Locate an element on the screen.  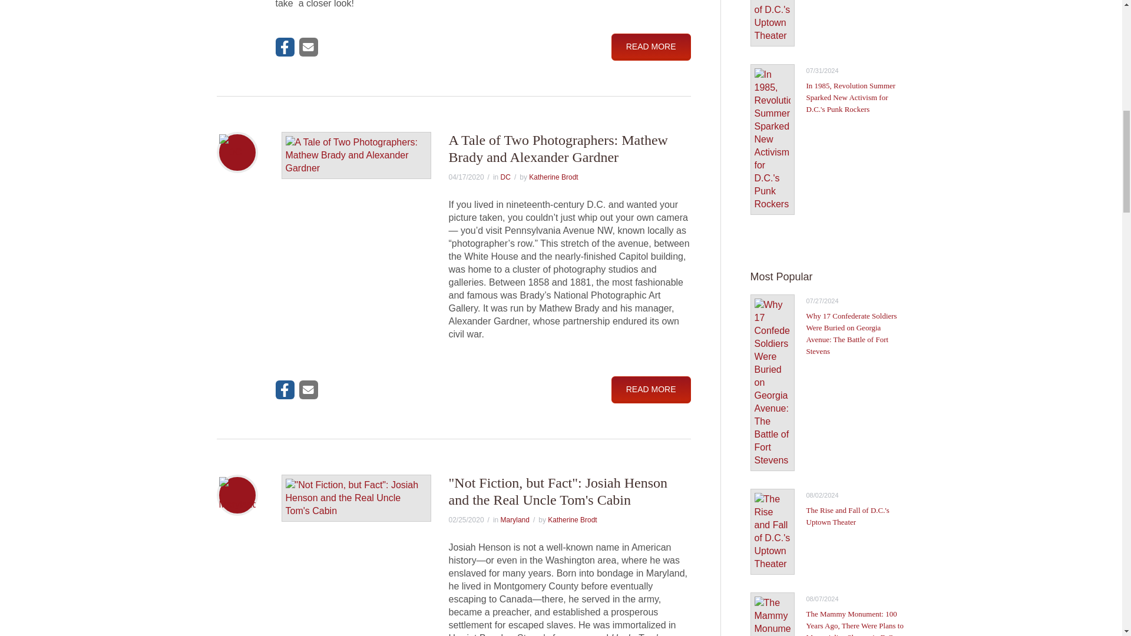
Share by Email is located at coordinates (309, 390).